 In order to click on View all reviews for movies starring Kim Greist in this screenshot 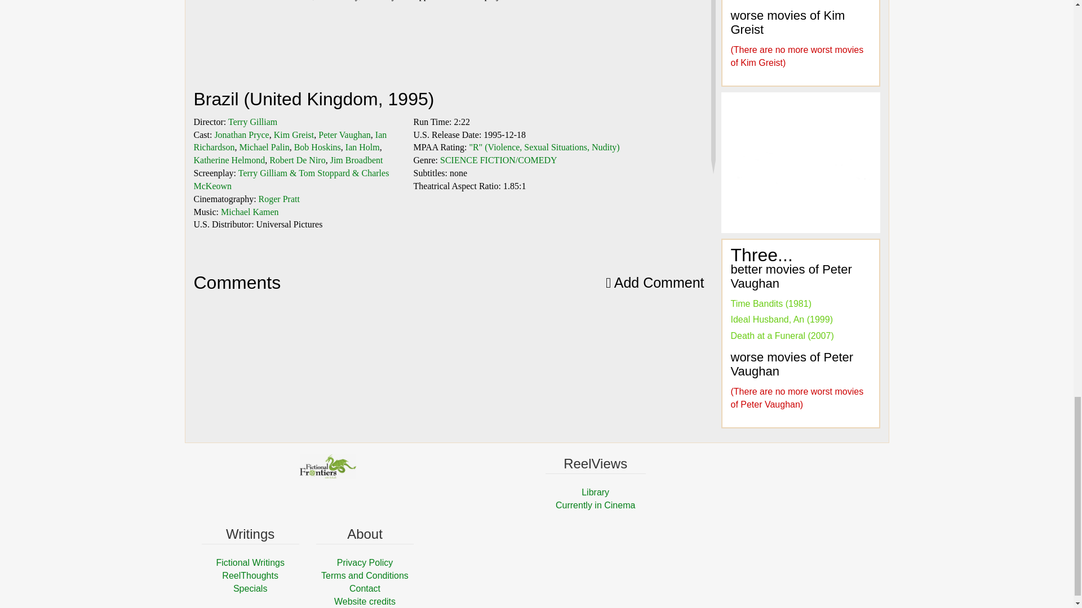, I will do `click(294, 135)`.